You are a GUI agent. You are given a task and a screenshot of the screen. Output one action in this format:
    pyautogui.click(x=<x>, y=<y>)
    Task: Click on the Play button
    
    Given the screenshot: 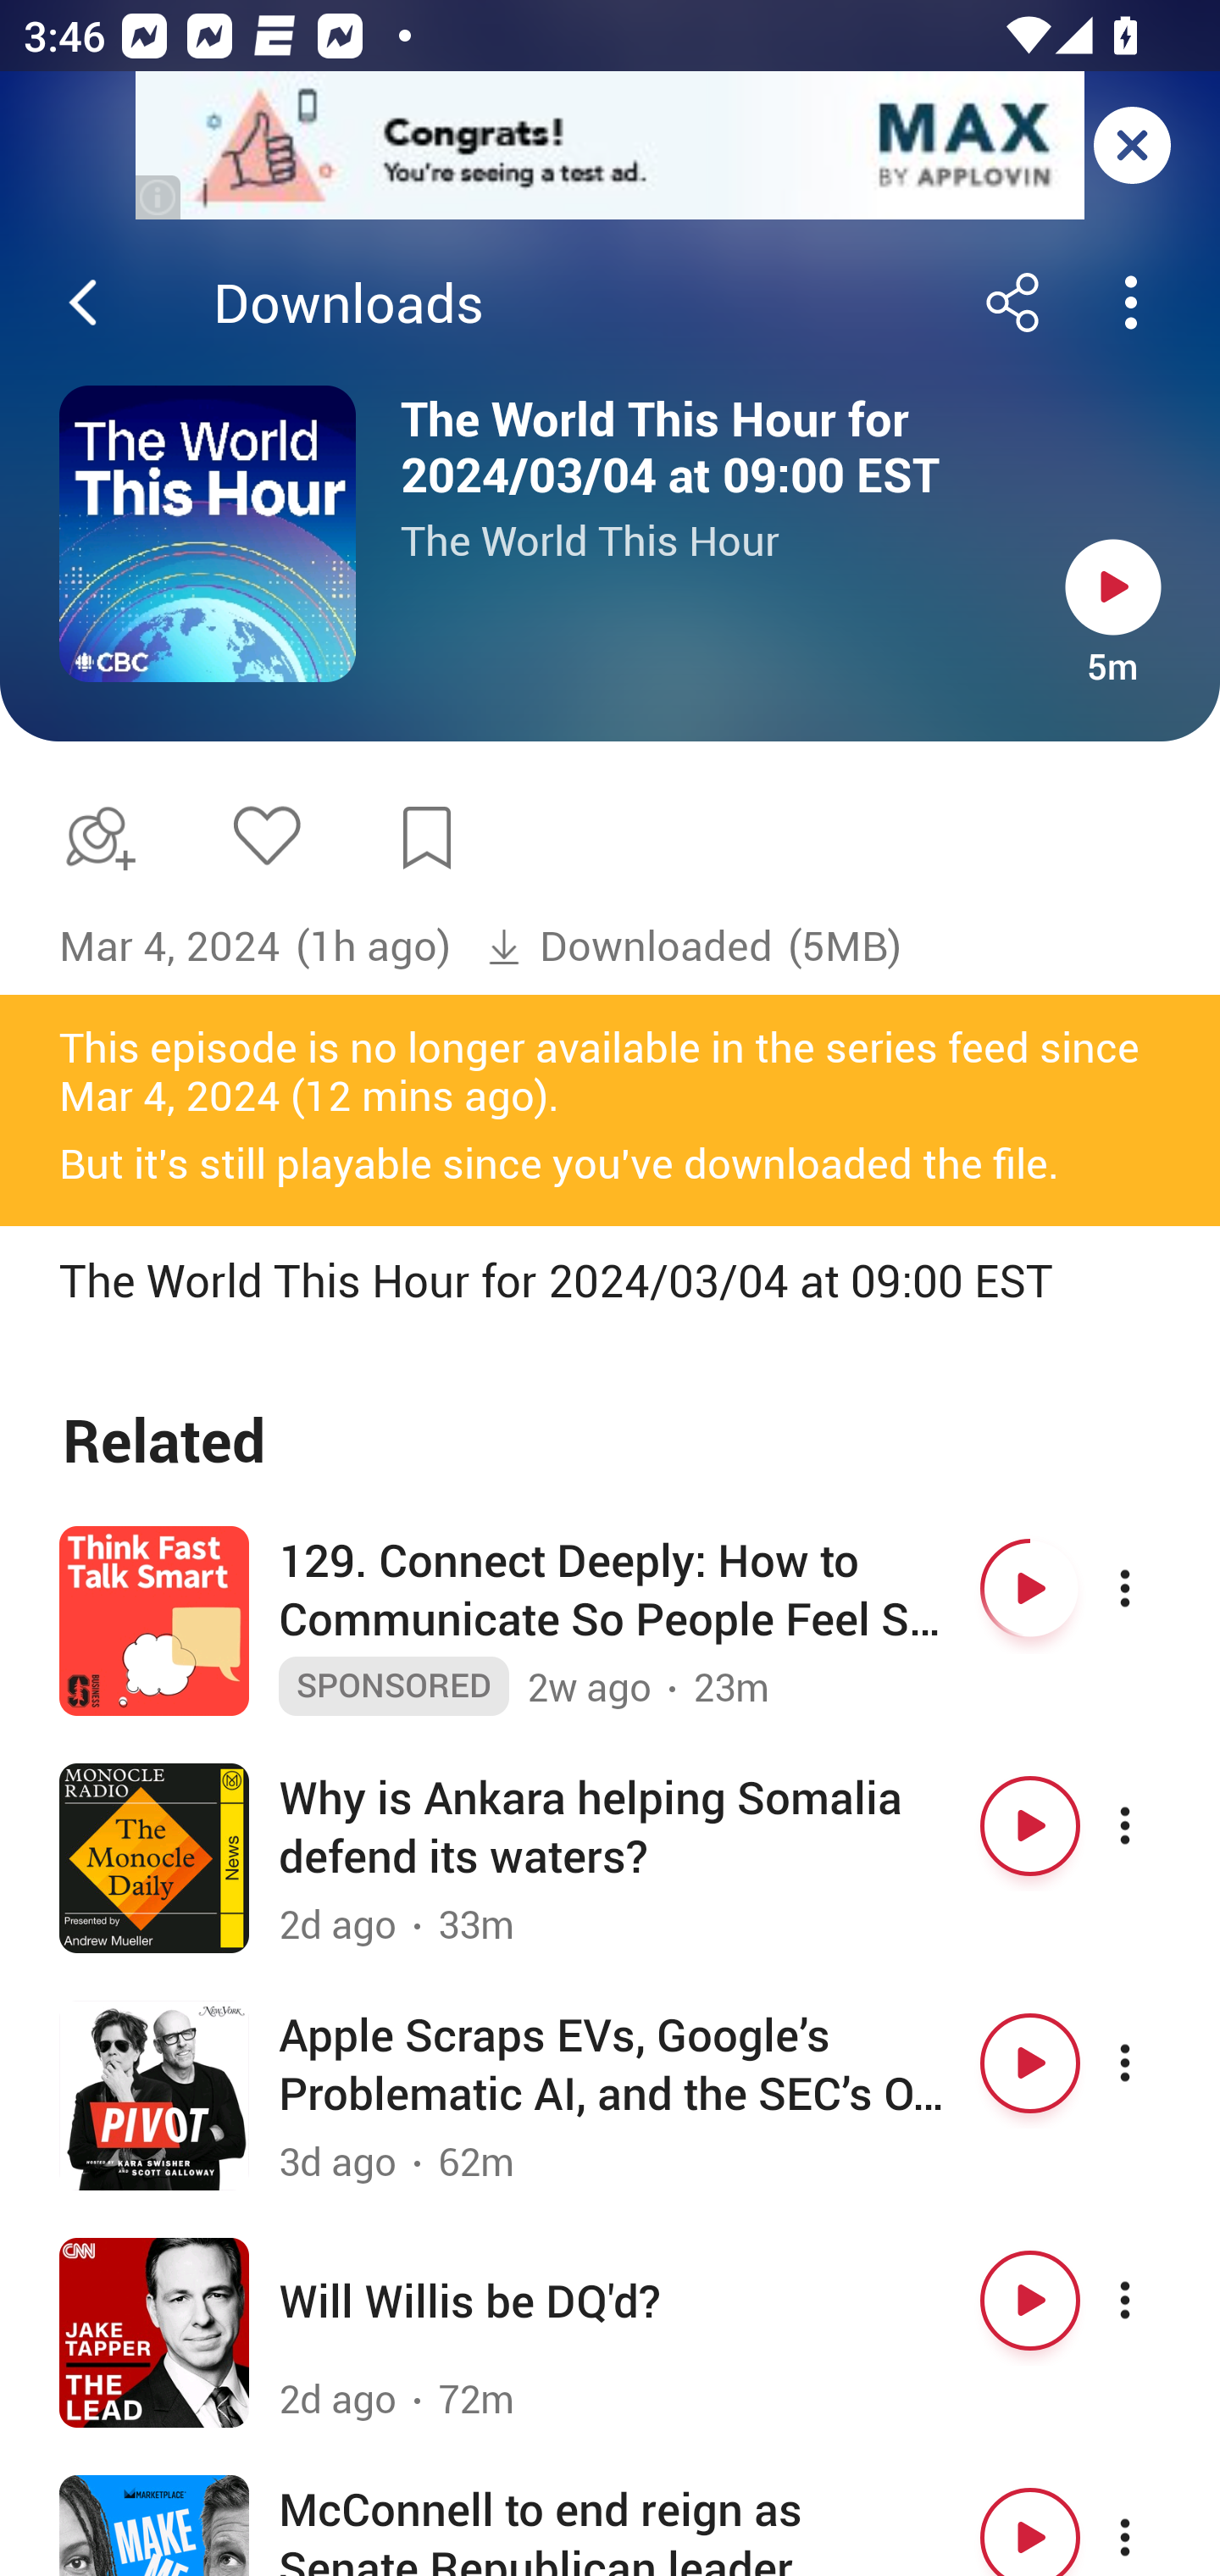 What is the action you would take?
    pyautogui.click(x=1030, y=2300)
    